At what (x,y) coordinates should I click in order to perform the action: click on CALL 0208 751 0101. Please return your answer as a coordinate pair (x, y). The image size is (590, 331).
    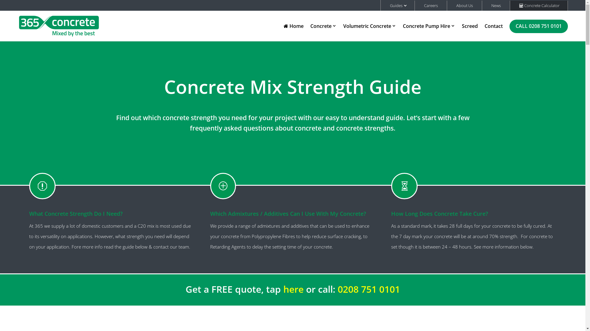
    Looking at the image, I should click on (539, 32).